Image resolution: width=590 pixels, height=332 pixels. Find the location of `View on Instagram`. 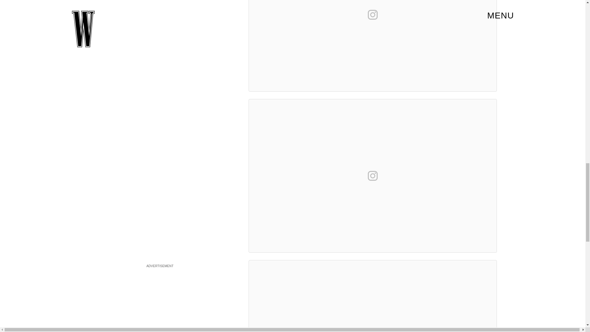

View on Instagram is located at coordinates (372, 331).